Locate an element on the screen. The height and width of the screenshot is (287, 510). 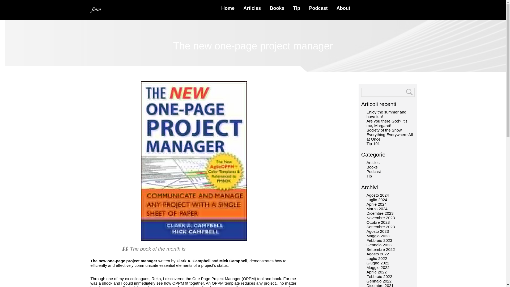
Ottobre 2023 is located at coordinates (378, 222).